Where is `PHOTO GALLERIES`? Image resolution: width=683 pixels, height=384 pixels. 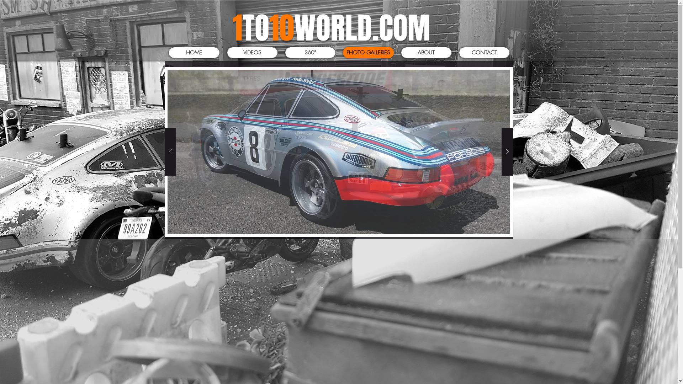 PHOTO GALLERIES is located at coordinates (369, 53).